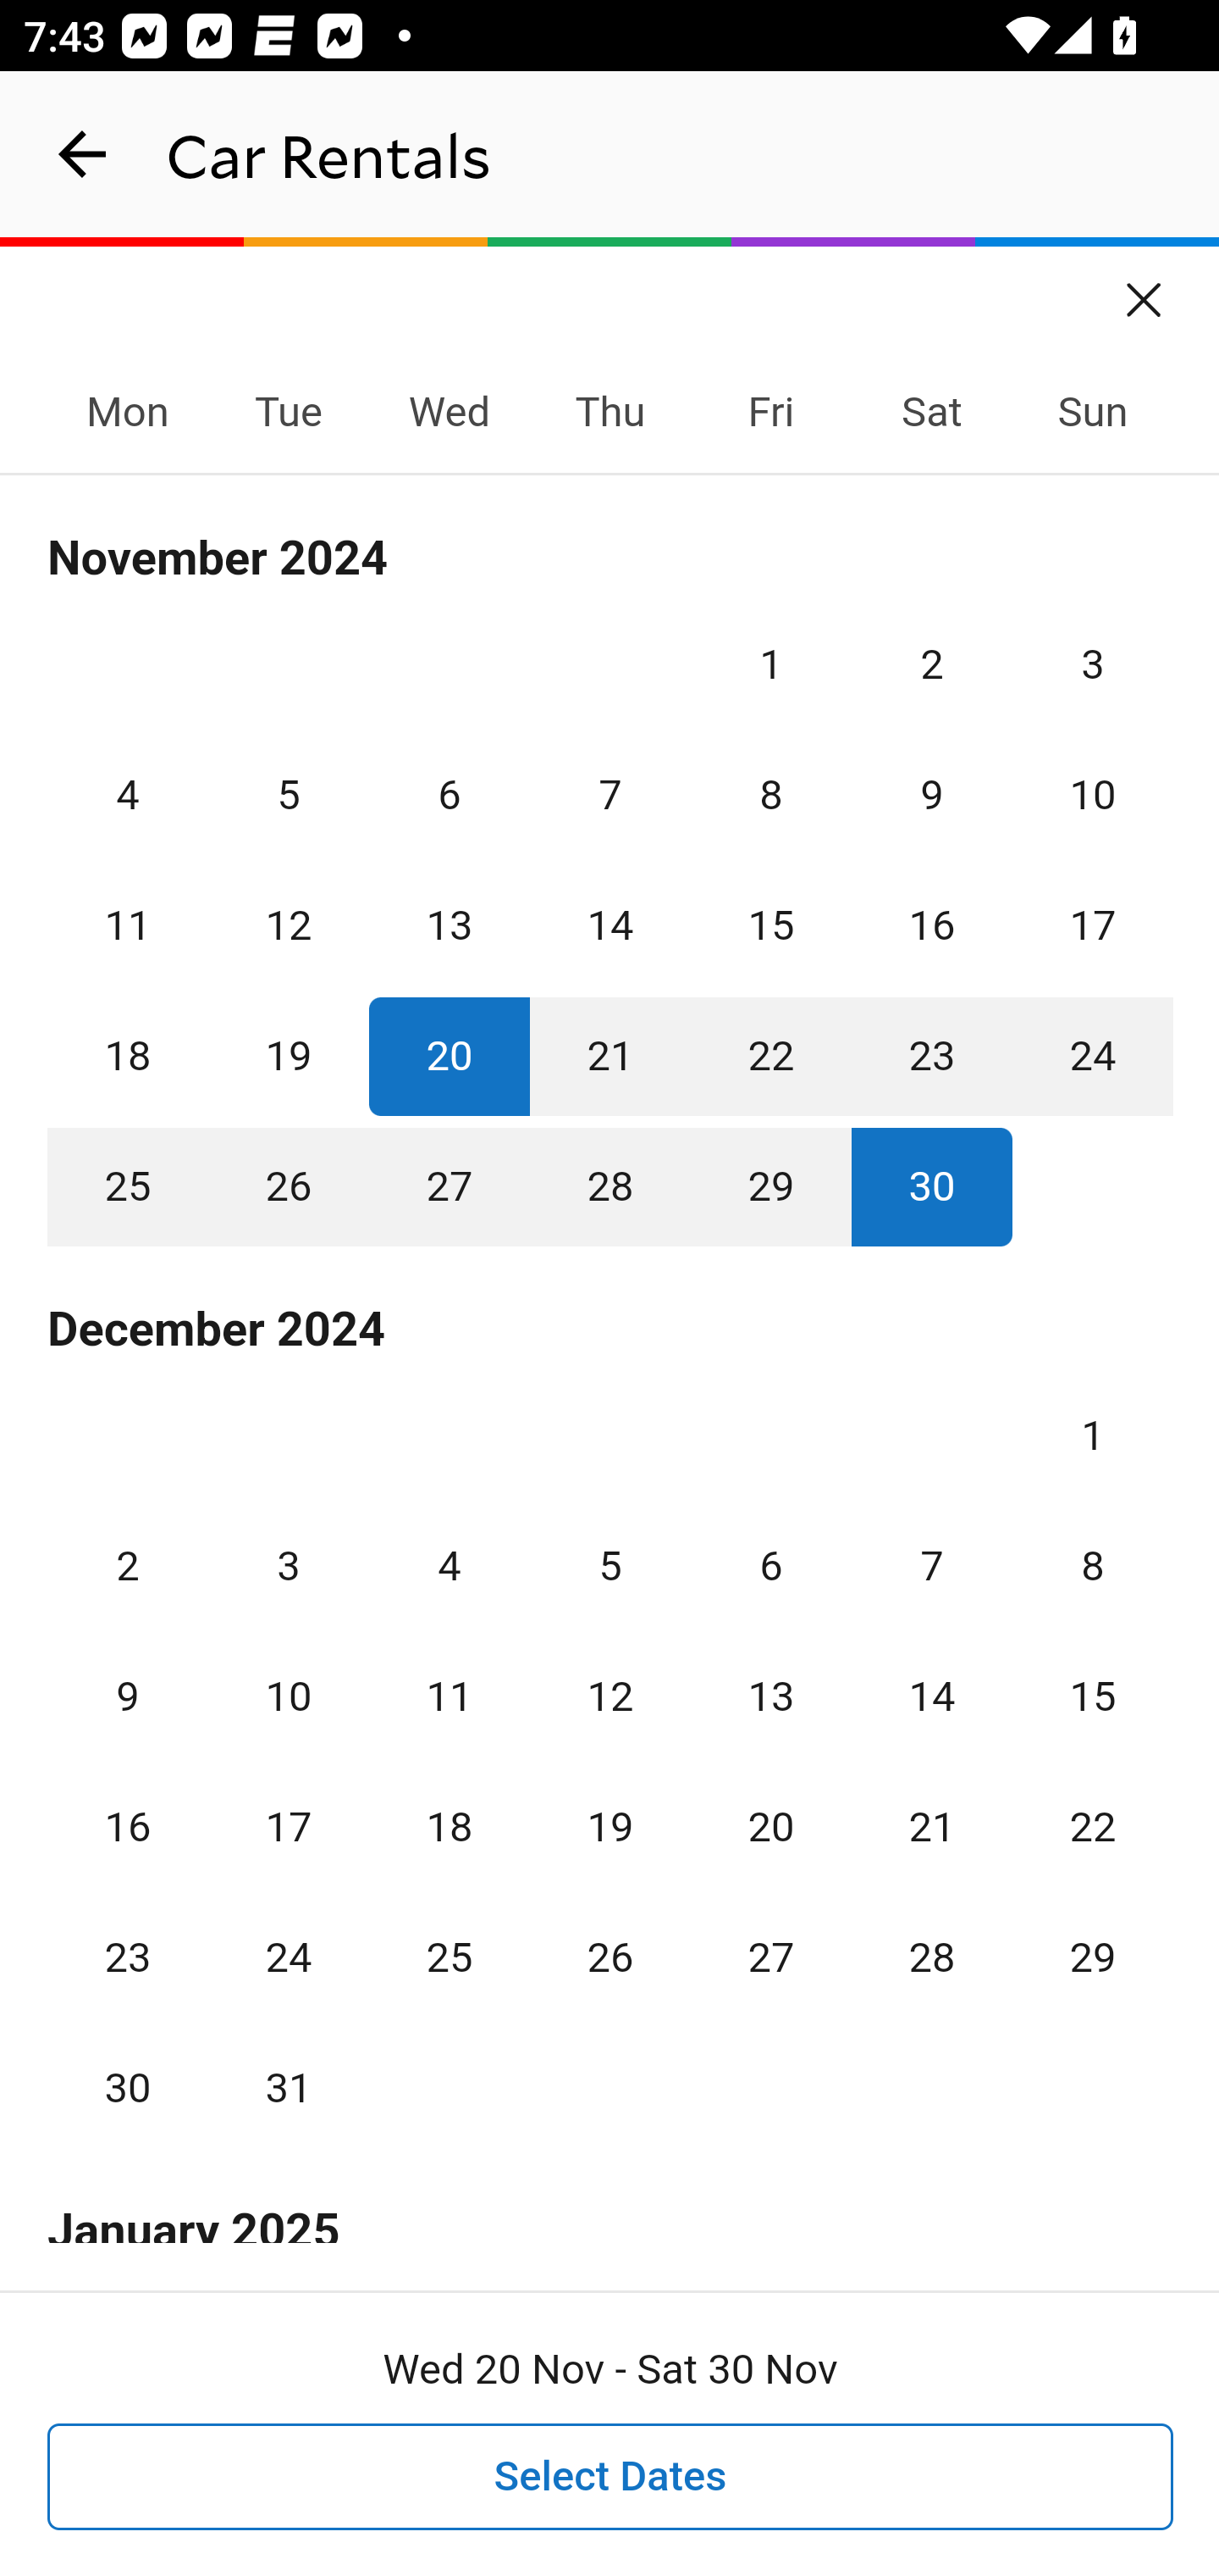 This screenshot has width=1219, height=2576. Describe the element at coordinates (288, 1566) in the screenshot. I see `3 December 2024` at that location.